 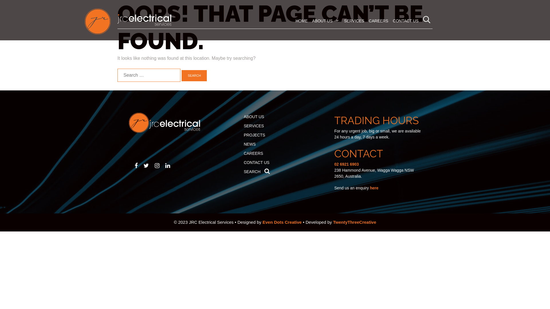 What do you see at coordinates (254, 153) in the screenshot?
I see `CAREERS` at bounding box center [254, 153].